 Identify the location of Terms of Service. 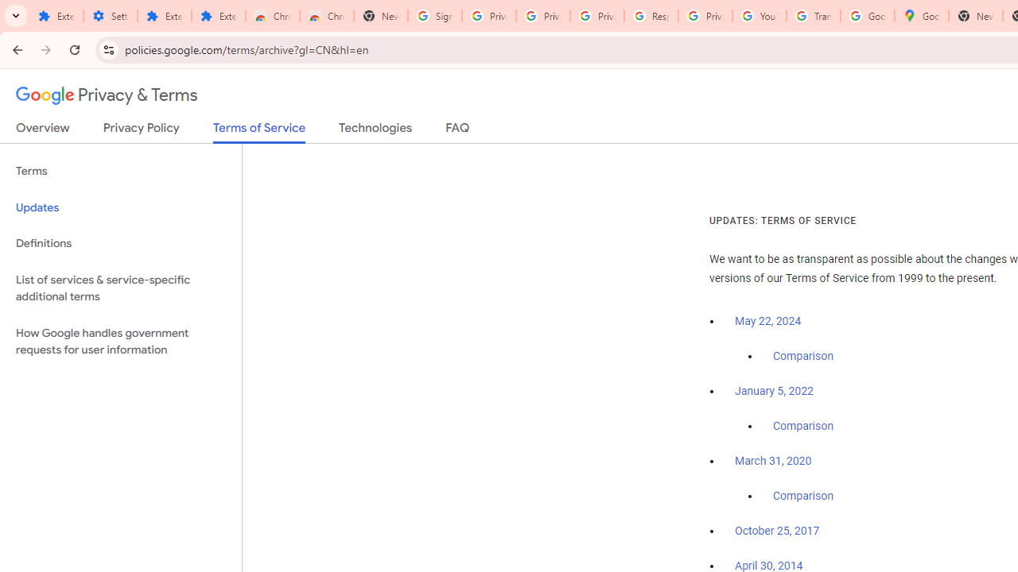
(259, 132).